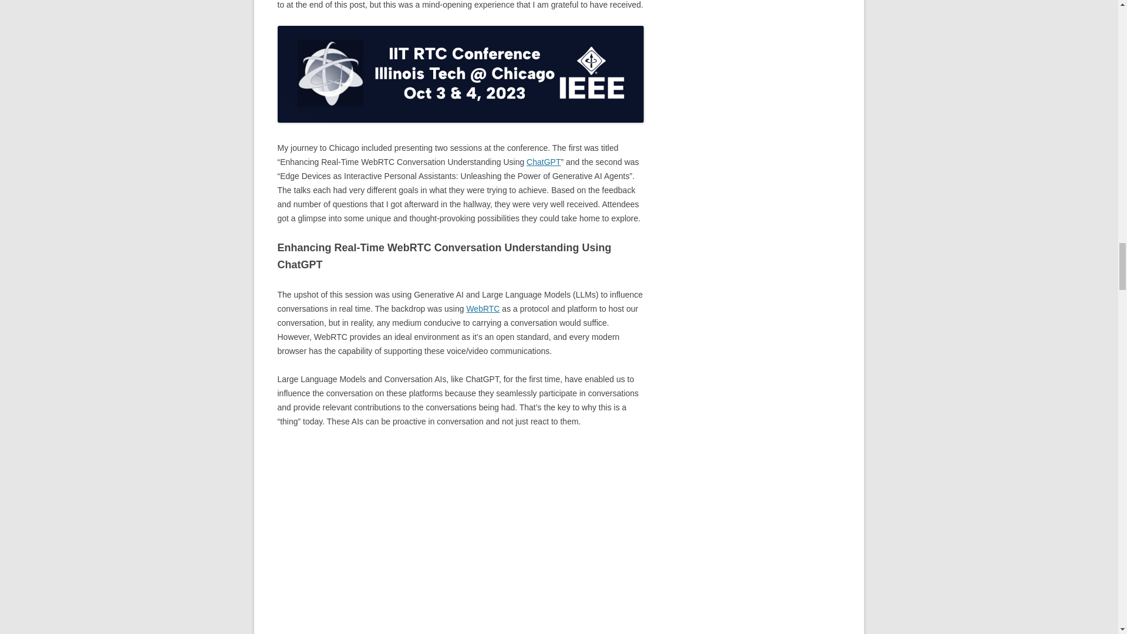 The image size is (1127, 634). What do you see at coordinates (482, 309) in the screenshot?
I see `WebRTC` at bounding box center [482, 309].